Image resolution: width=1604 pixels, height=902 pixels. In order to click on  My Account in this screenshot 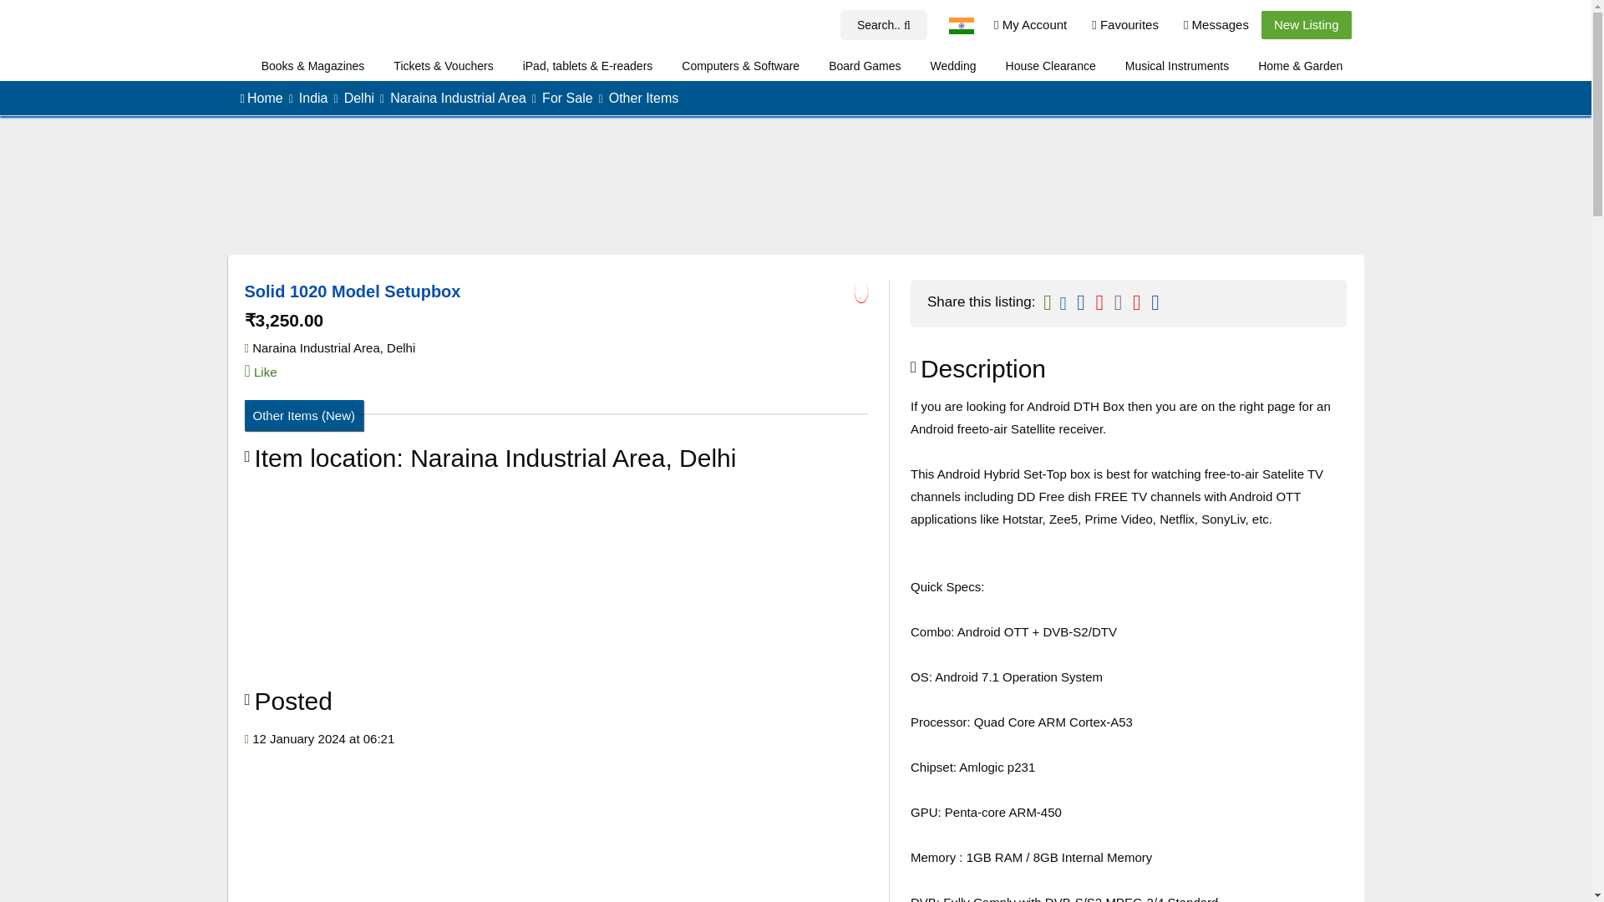, I will do `click(1031, 25)`.